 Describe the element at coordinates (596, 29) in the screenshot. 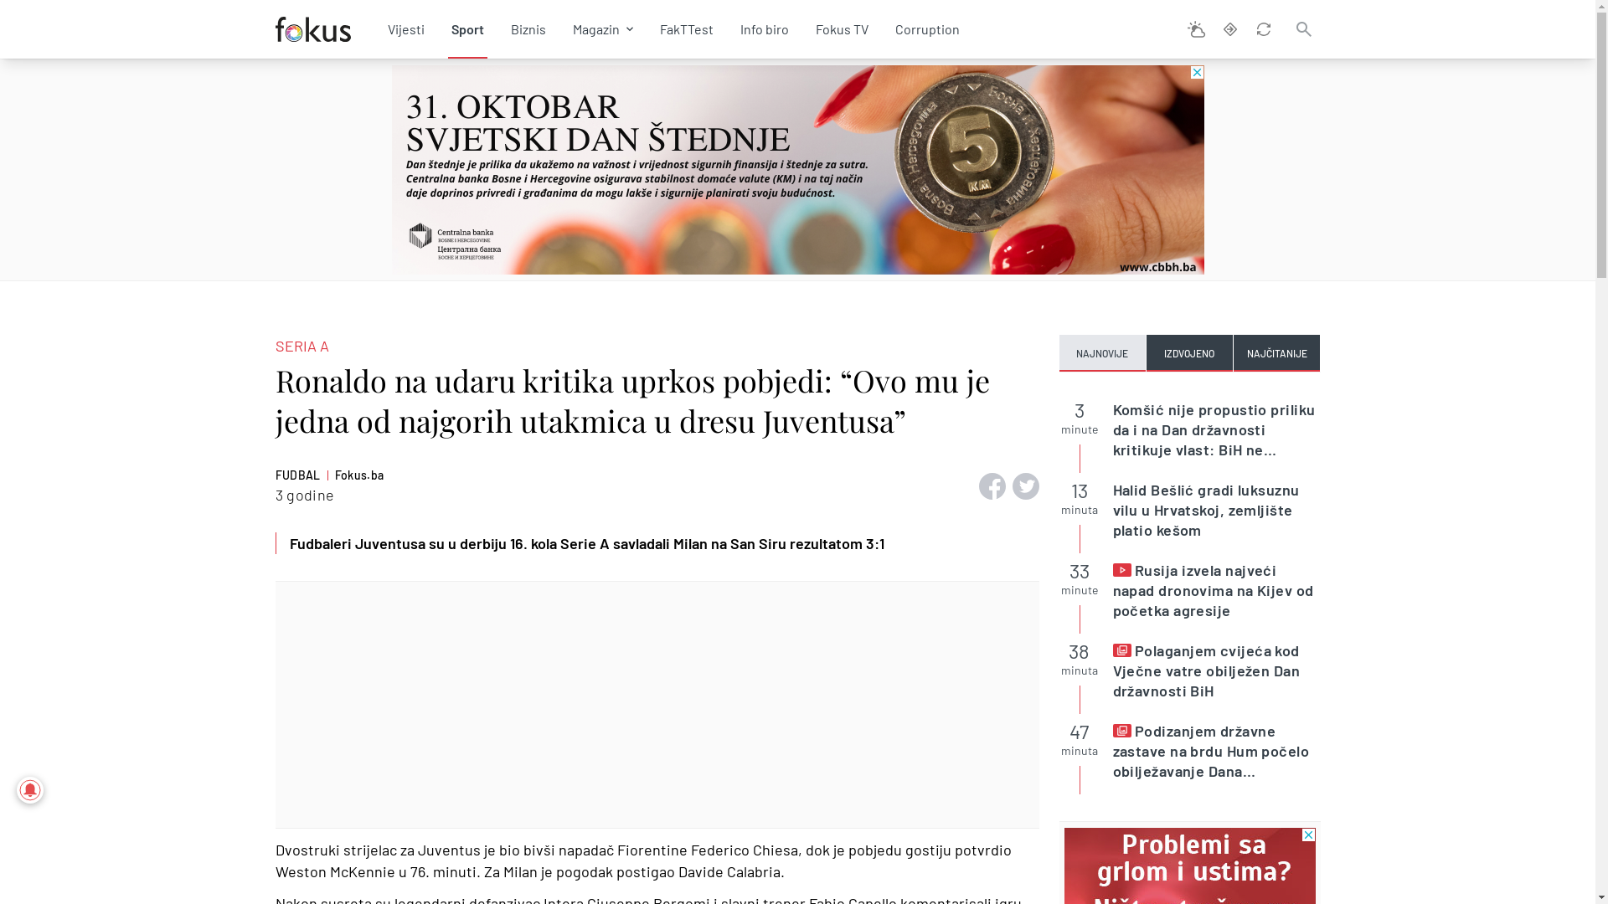

I see `Magazin` at that location.